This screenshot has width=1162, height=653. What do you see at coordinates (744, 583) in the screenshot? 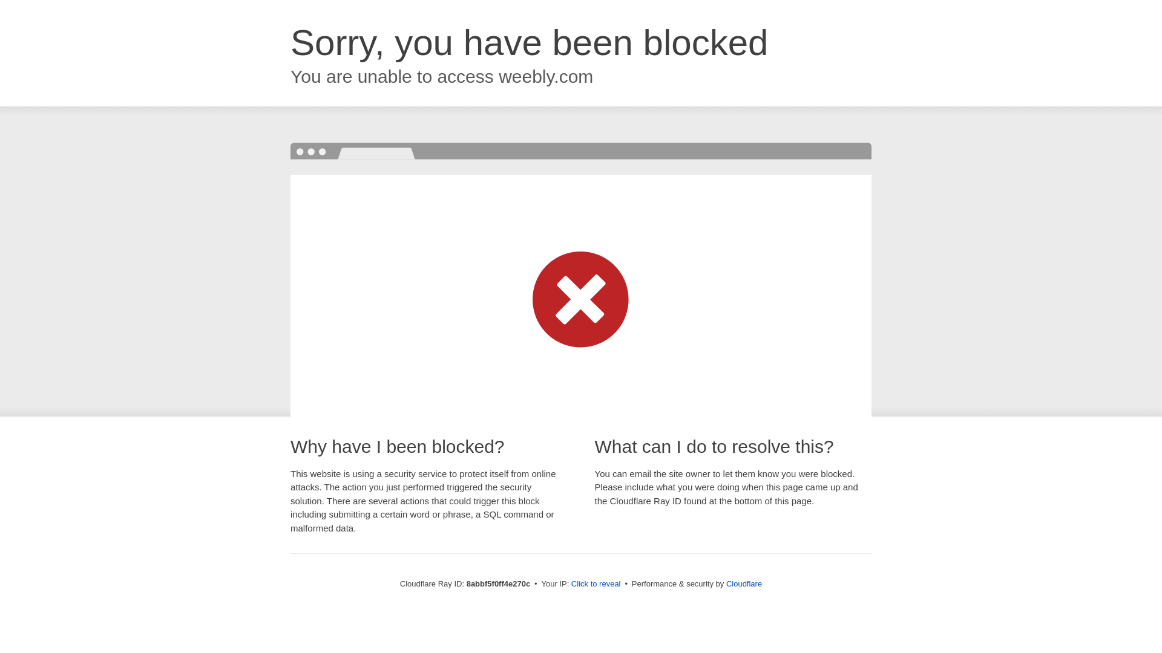
I see `Cloudflare` at bounding box center [744, 583].